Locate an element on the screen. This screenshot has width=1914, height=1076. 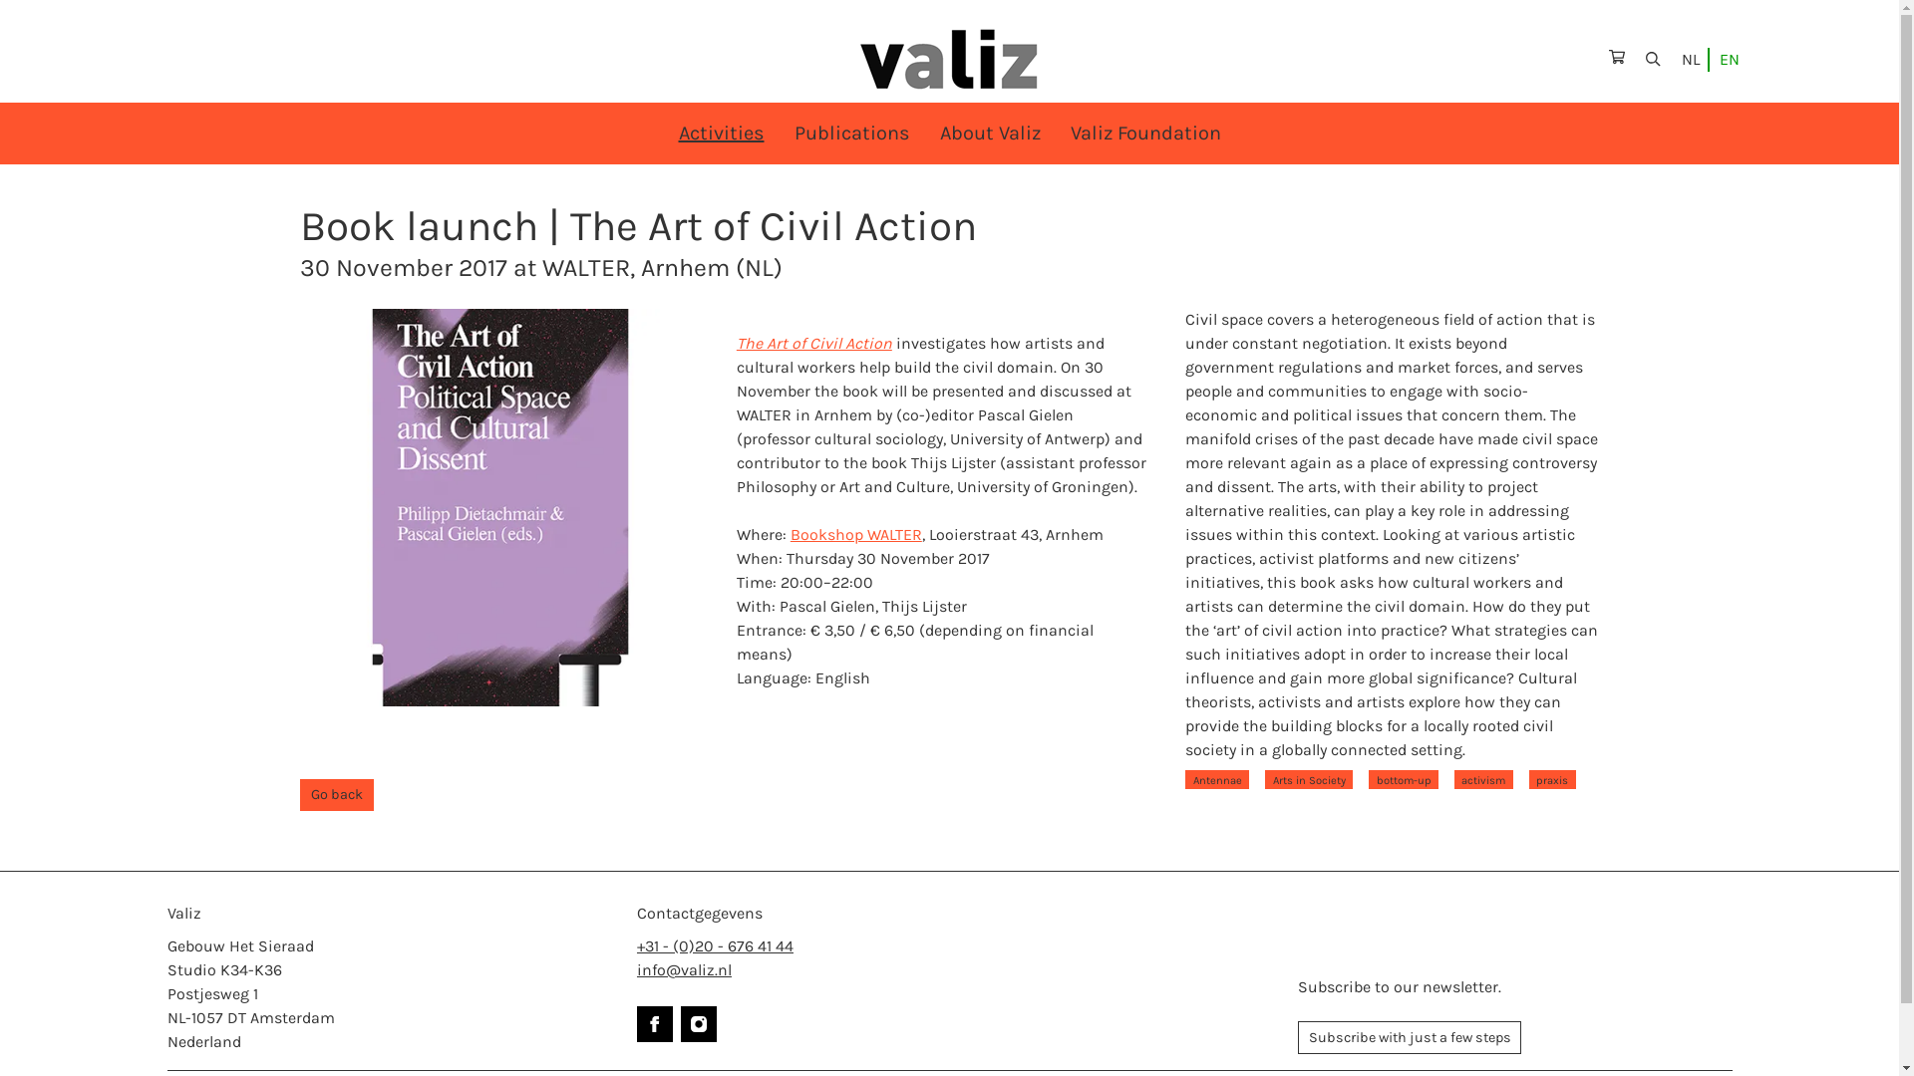
Arts in Society is located at coordinates (1309, 779).